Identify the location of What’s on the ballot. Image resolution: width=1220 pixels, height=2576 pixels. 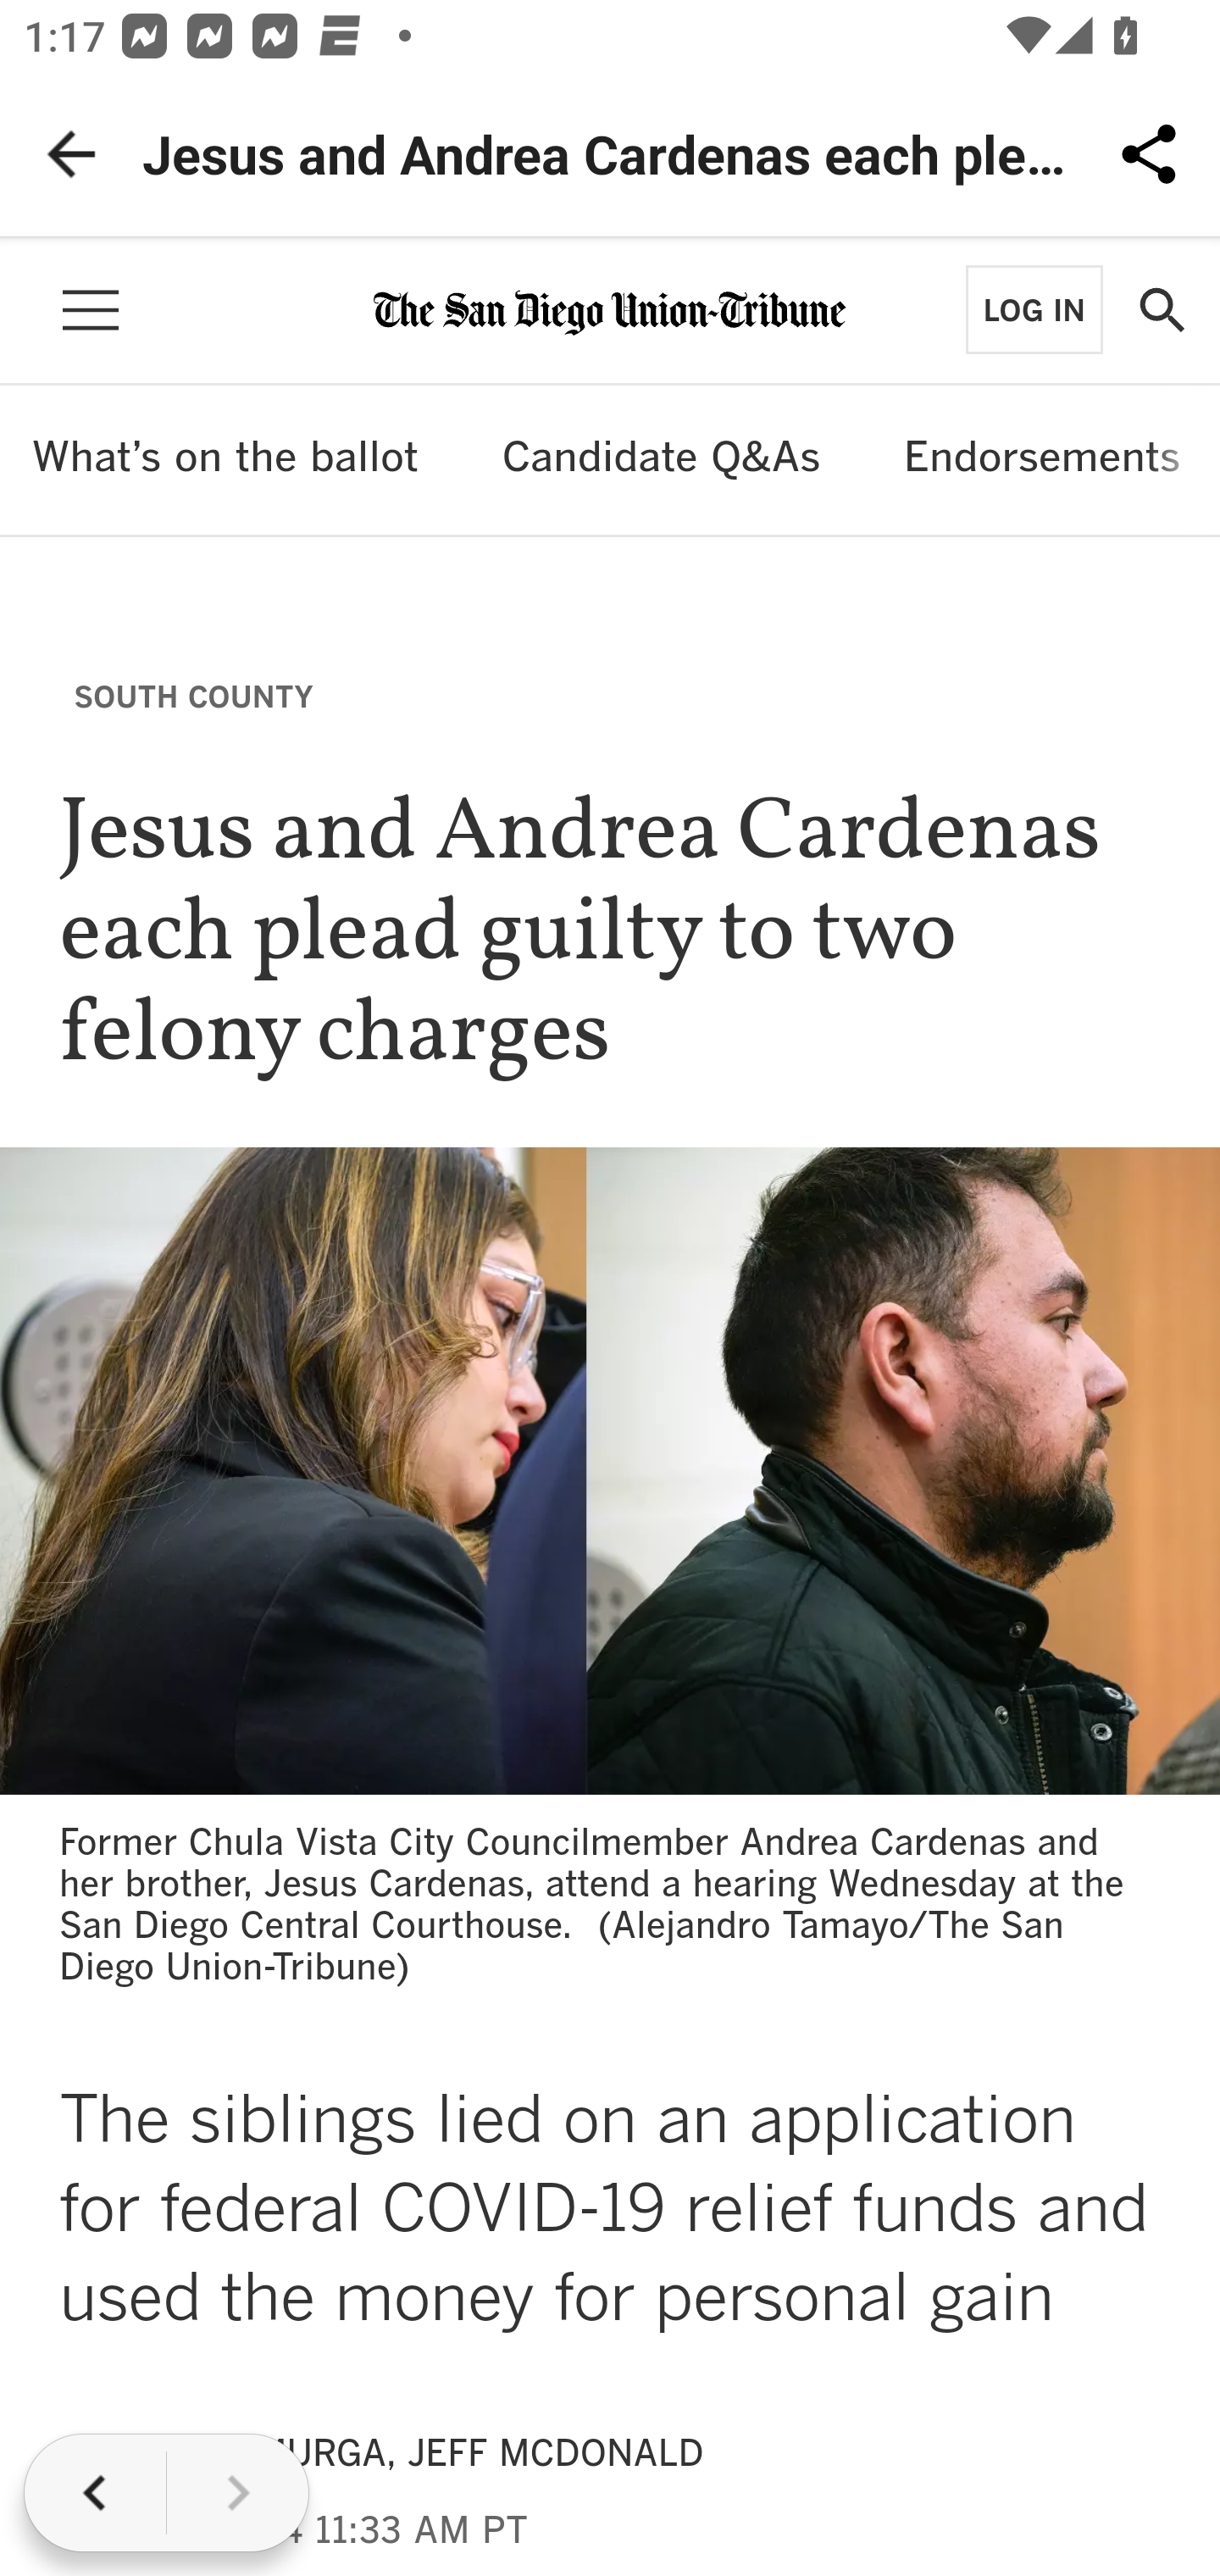
(225, 459).